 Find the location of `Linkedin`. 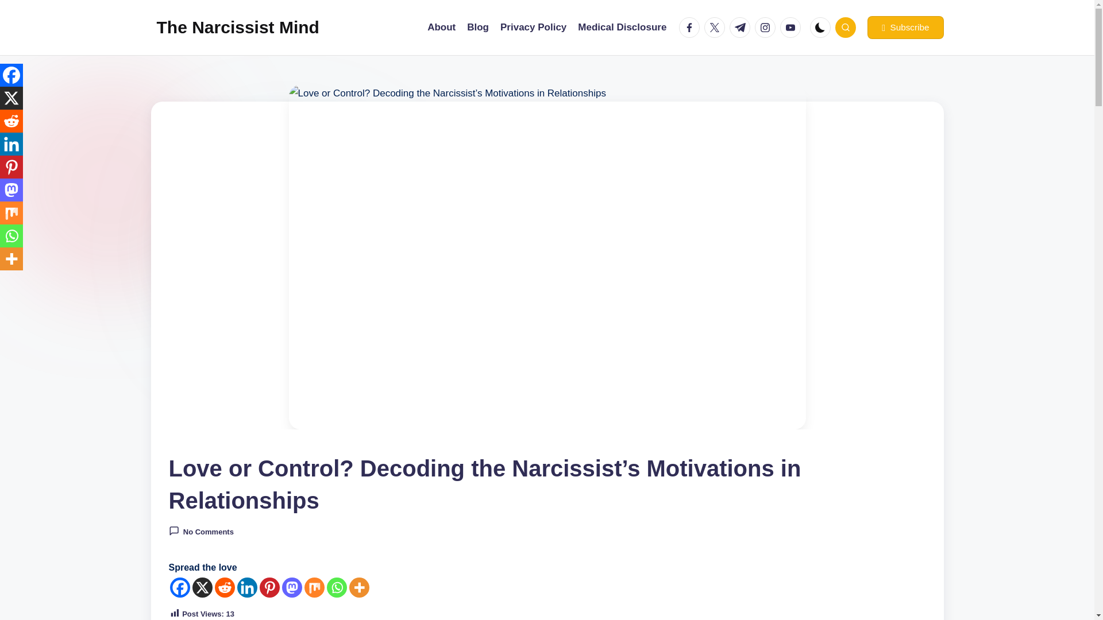

Linkedin is located at coordinates (247, 587).